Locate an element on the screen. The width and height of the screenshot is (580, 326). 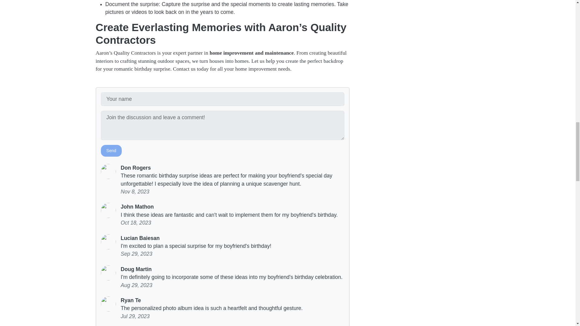
Send is located at coordinates (111, 151).